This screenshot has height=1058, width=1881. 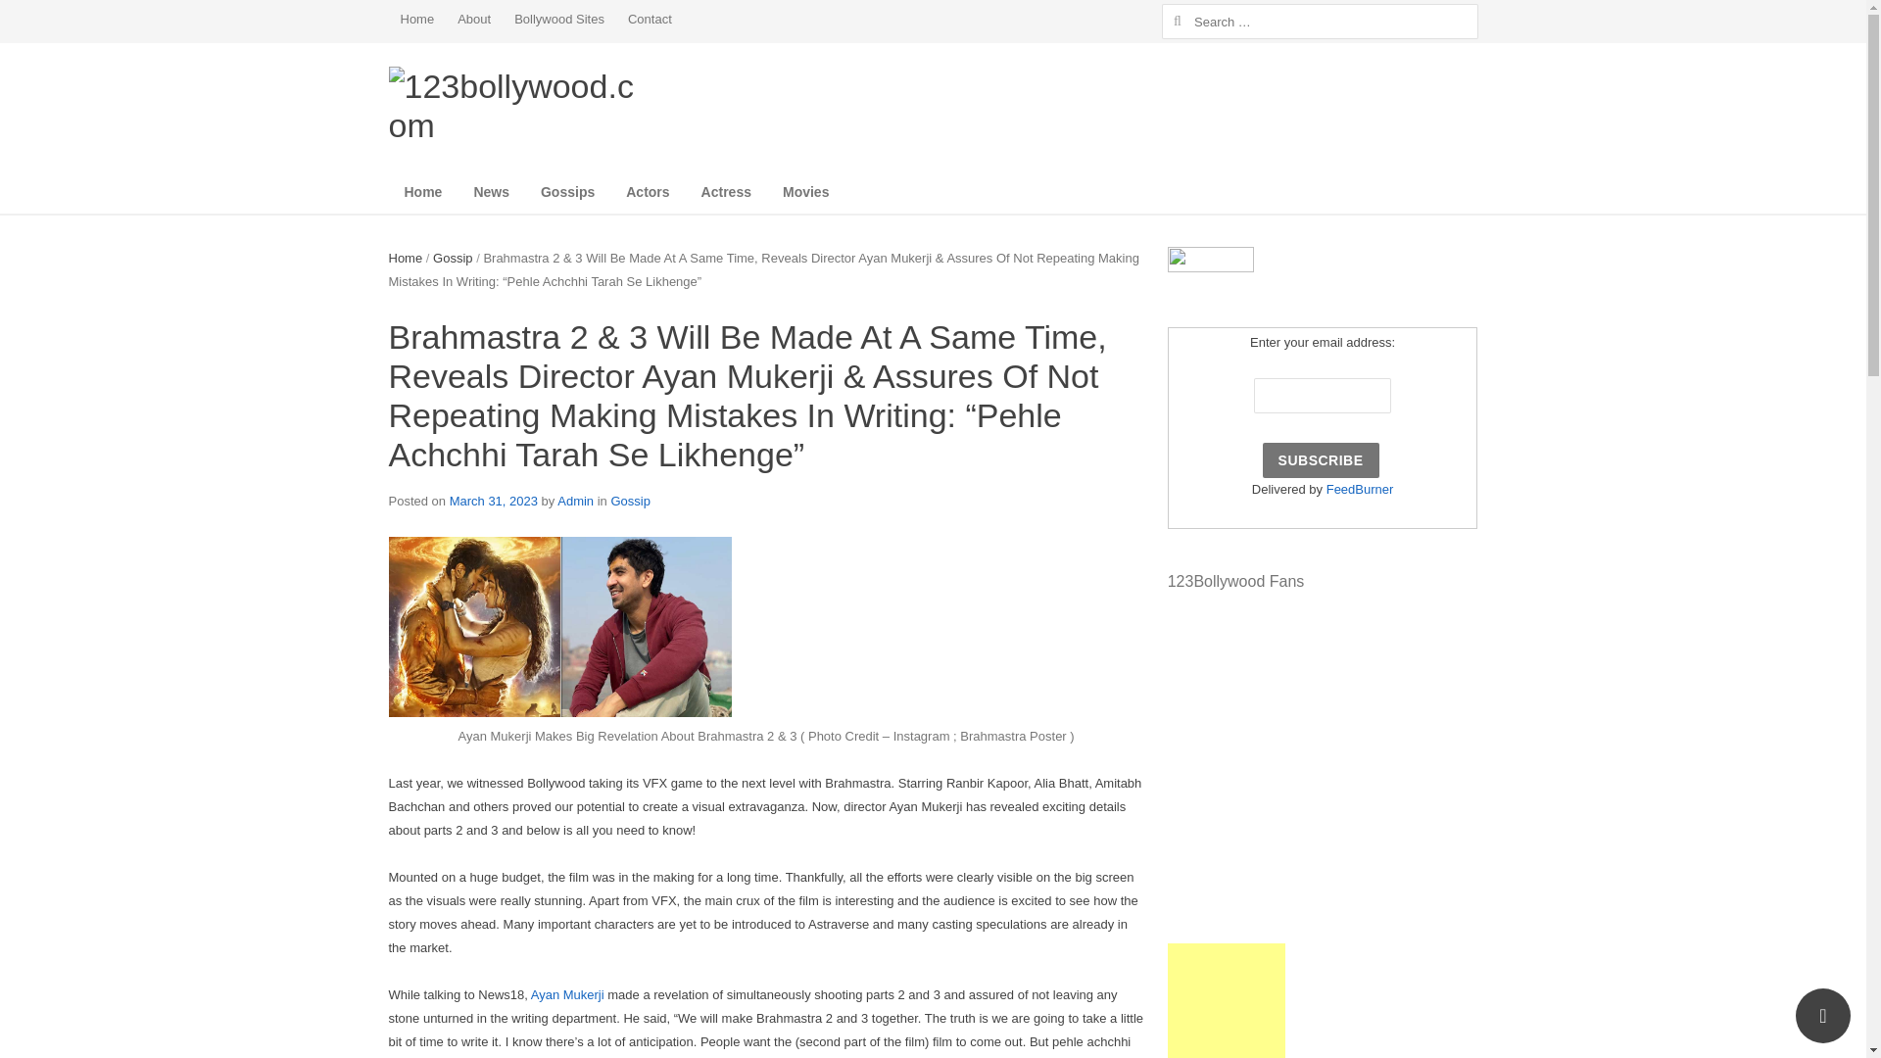 I want to click on 123bollywood.com, so click(x=515, y=106).